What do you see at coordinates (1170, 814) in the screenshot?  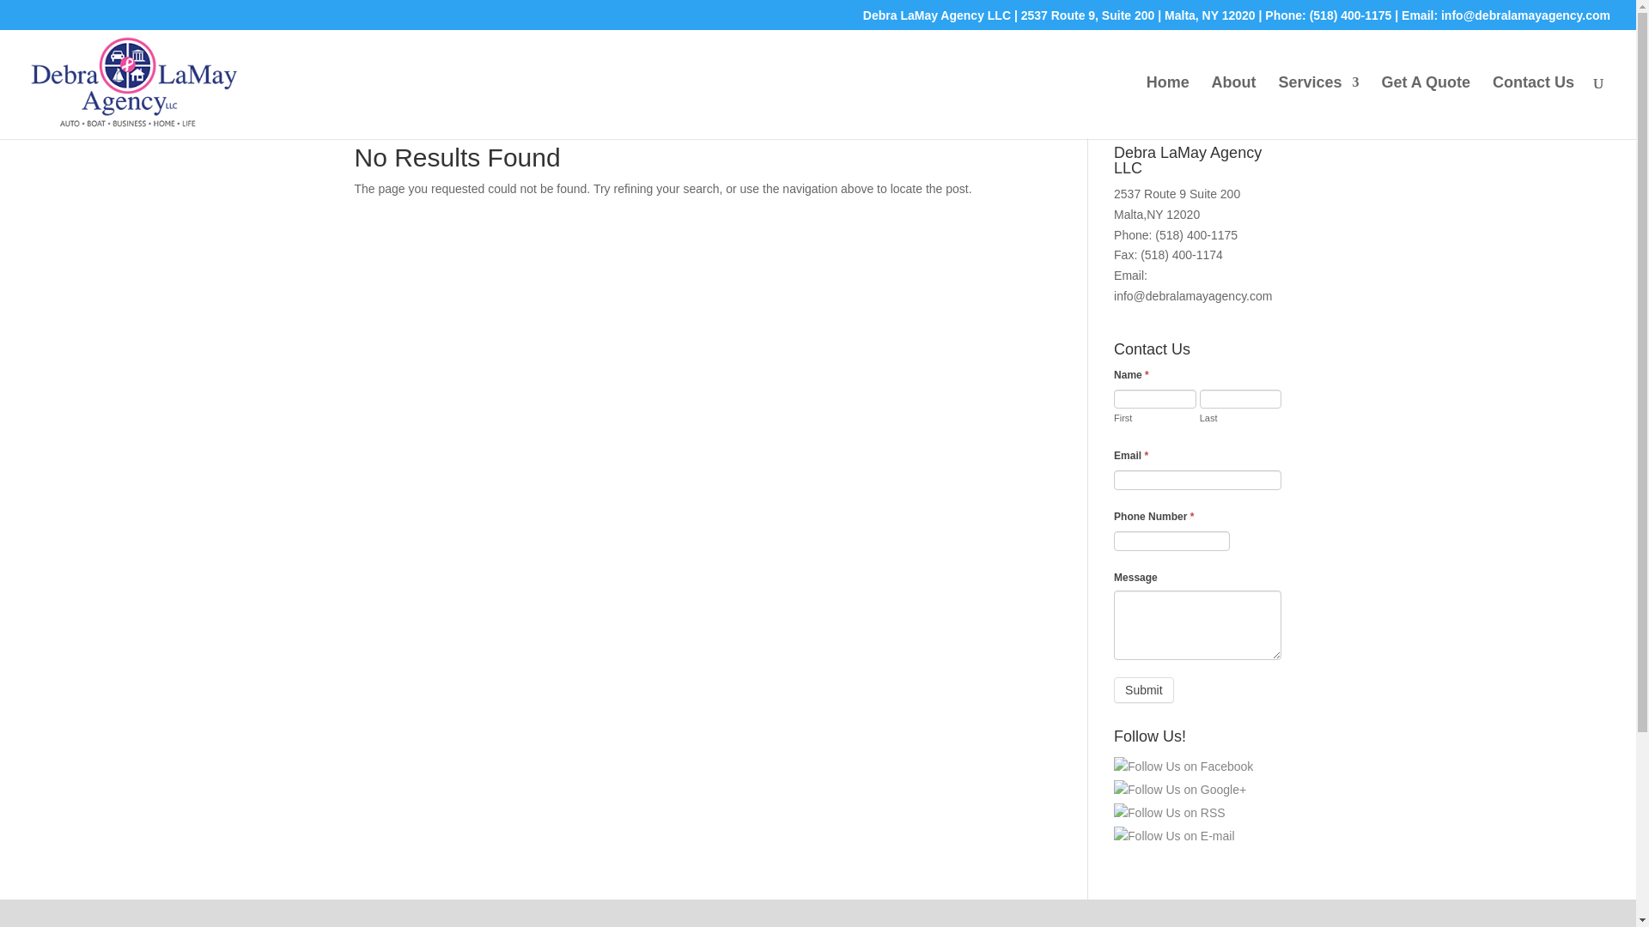 I see `Follow Us on RSS` at bounding box center [1170, 814].